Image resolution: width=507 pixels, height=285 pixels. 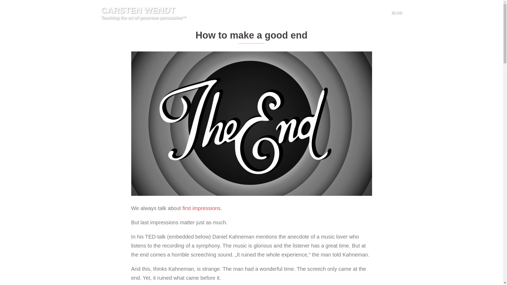 I want to click on Your page talks, so click(x=201, y=208).